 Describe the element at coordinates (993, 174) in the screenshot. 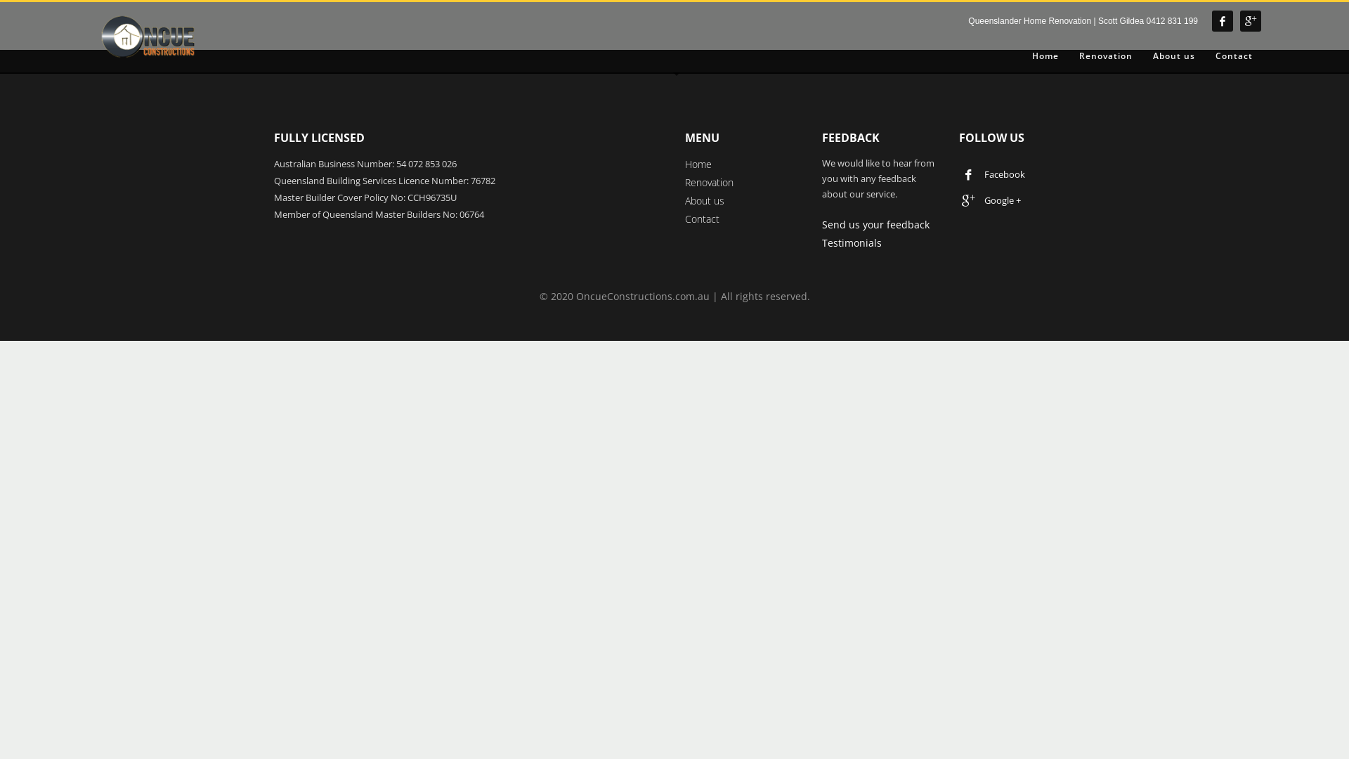

I see `Facebook` at that location.